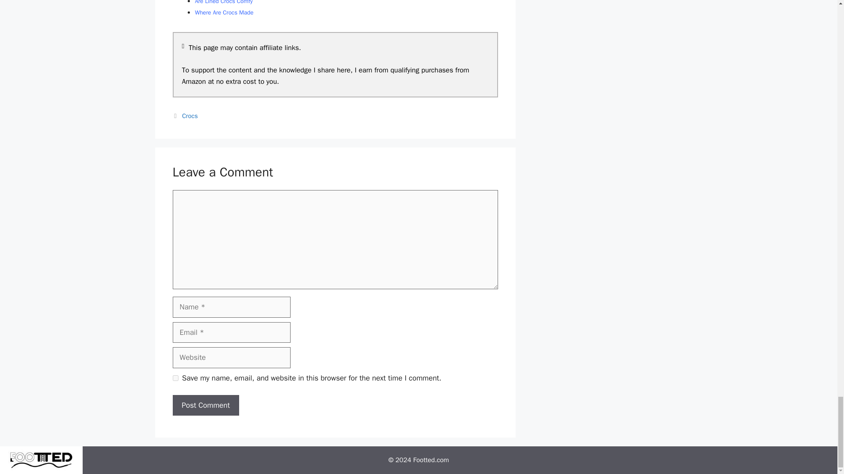 The height and width of the screenshot is (474, 844). Describe the element at coordinates (223, 2) in the screenshot. I see `Are Lined Crocs Comfy` at that location.